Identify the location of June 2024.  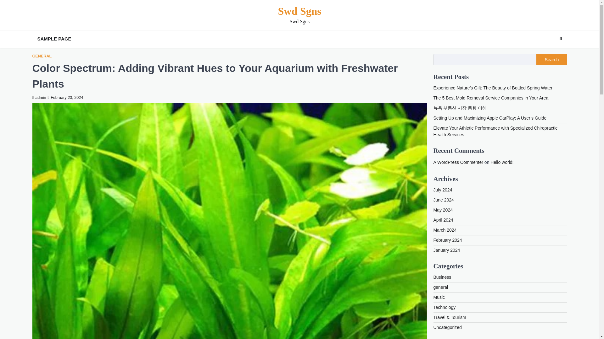
(444, 200).